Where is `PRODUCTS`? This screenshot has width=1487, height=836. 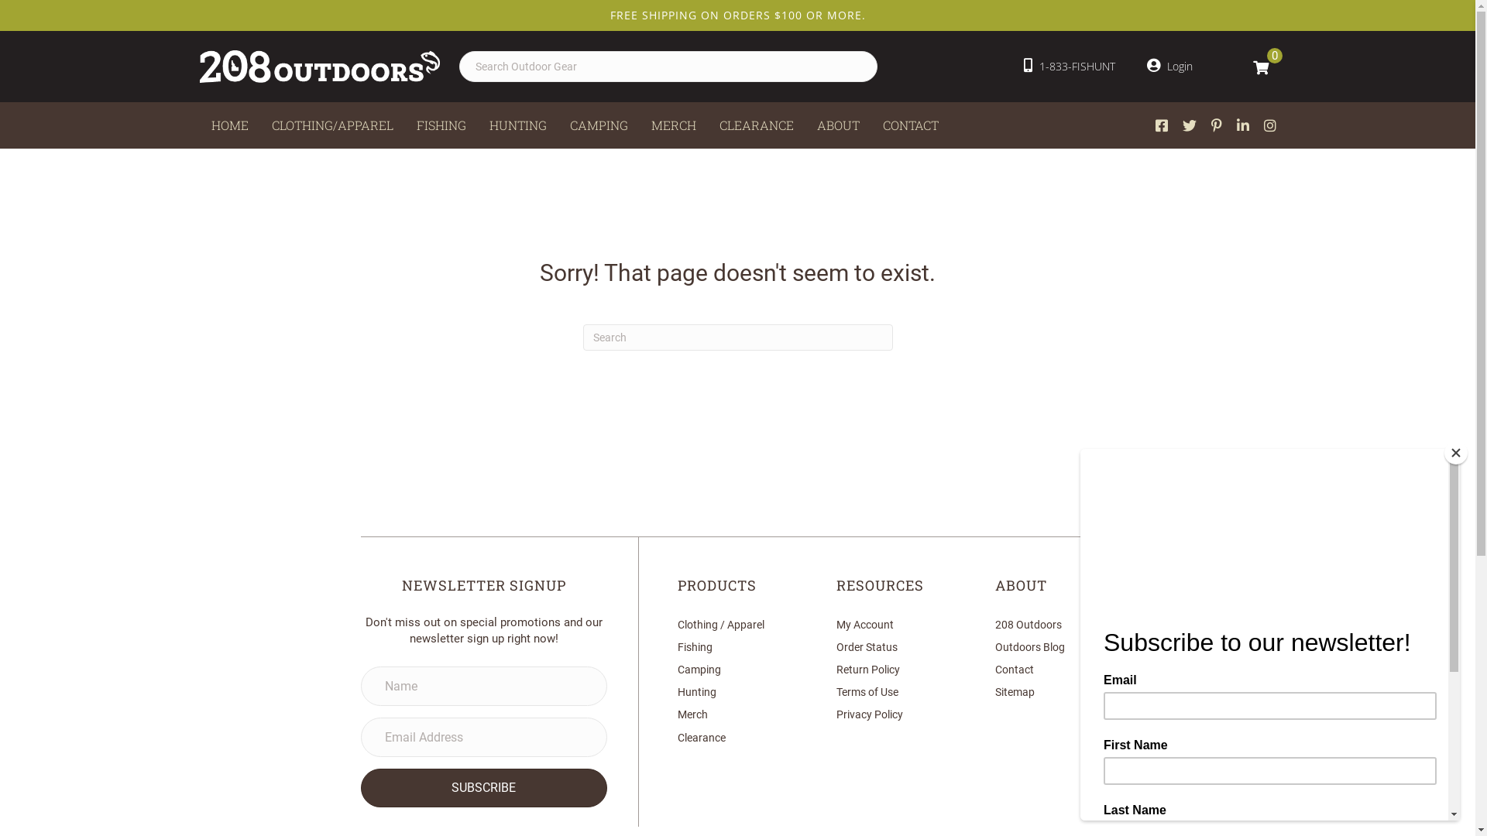 PRODUCTS is located at coordinates (717, 585).